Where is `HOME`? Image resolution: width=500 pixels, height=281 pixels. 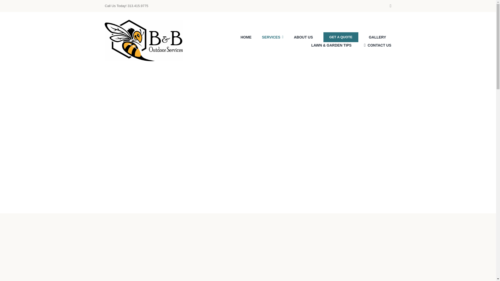
HOME is located at coordinates (246, 37).